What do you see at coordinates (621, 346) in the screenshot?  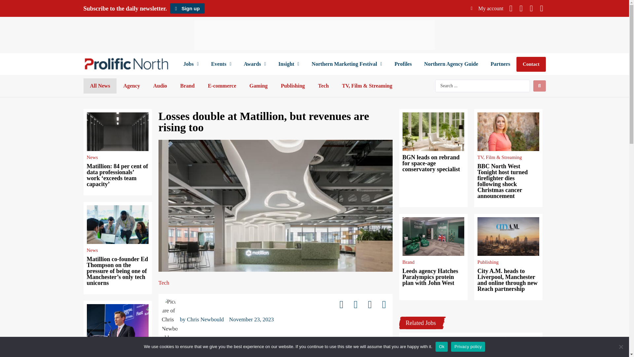 I see `No` at bounding box center [621, 346].